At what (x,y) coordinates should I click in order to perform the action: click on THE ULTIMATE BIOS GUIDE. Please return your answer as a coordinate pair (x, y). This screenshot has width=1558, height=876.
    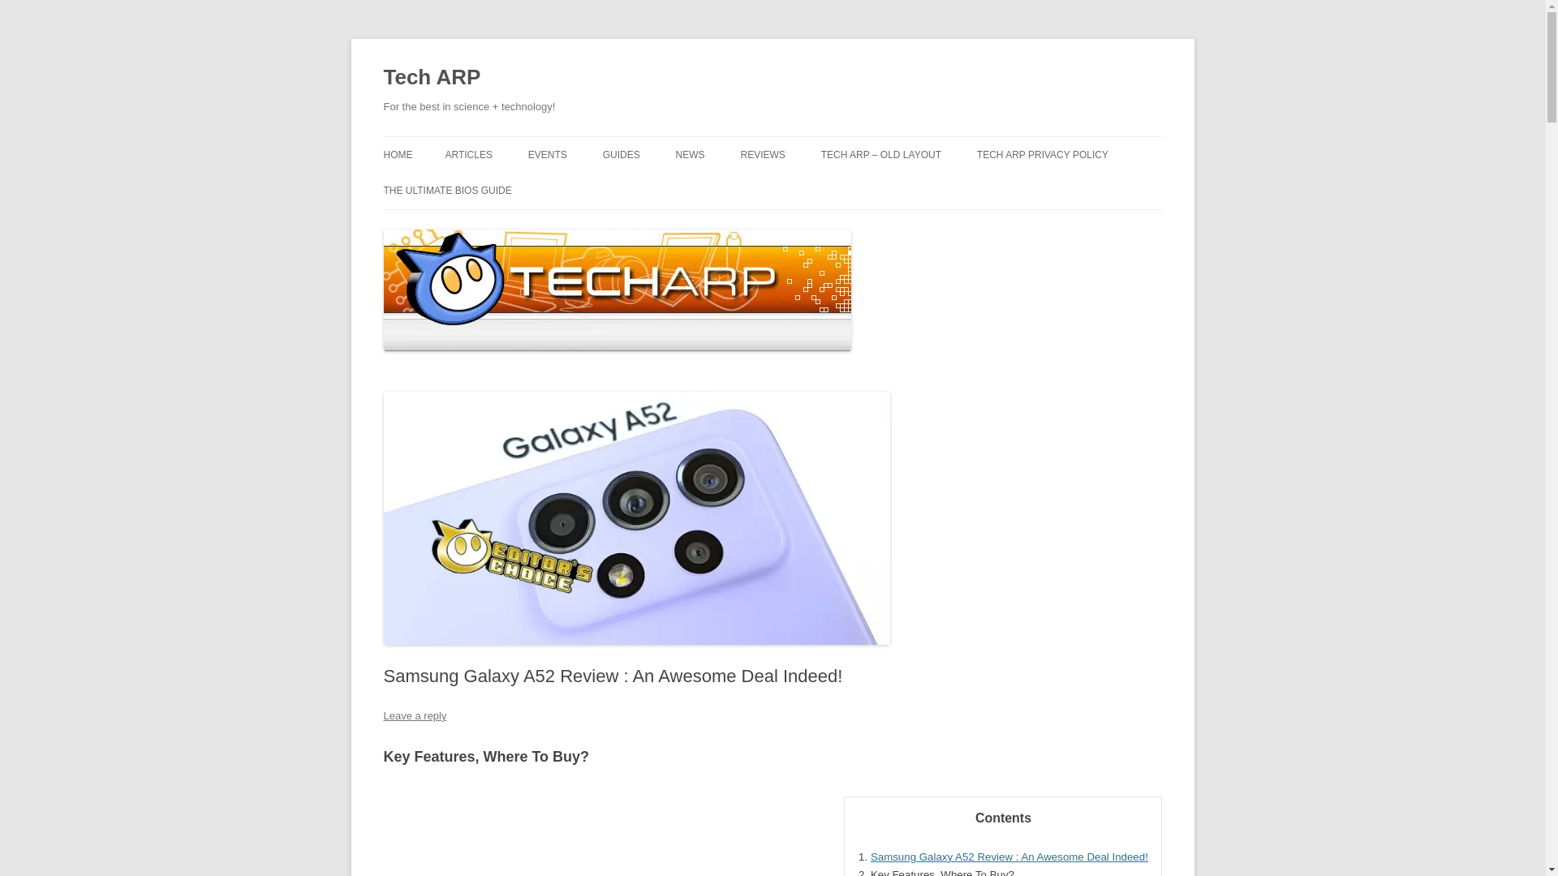
    Looking at the image, I should click on (446, 190).